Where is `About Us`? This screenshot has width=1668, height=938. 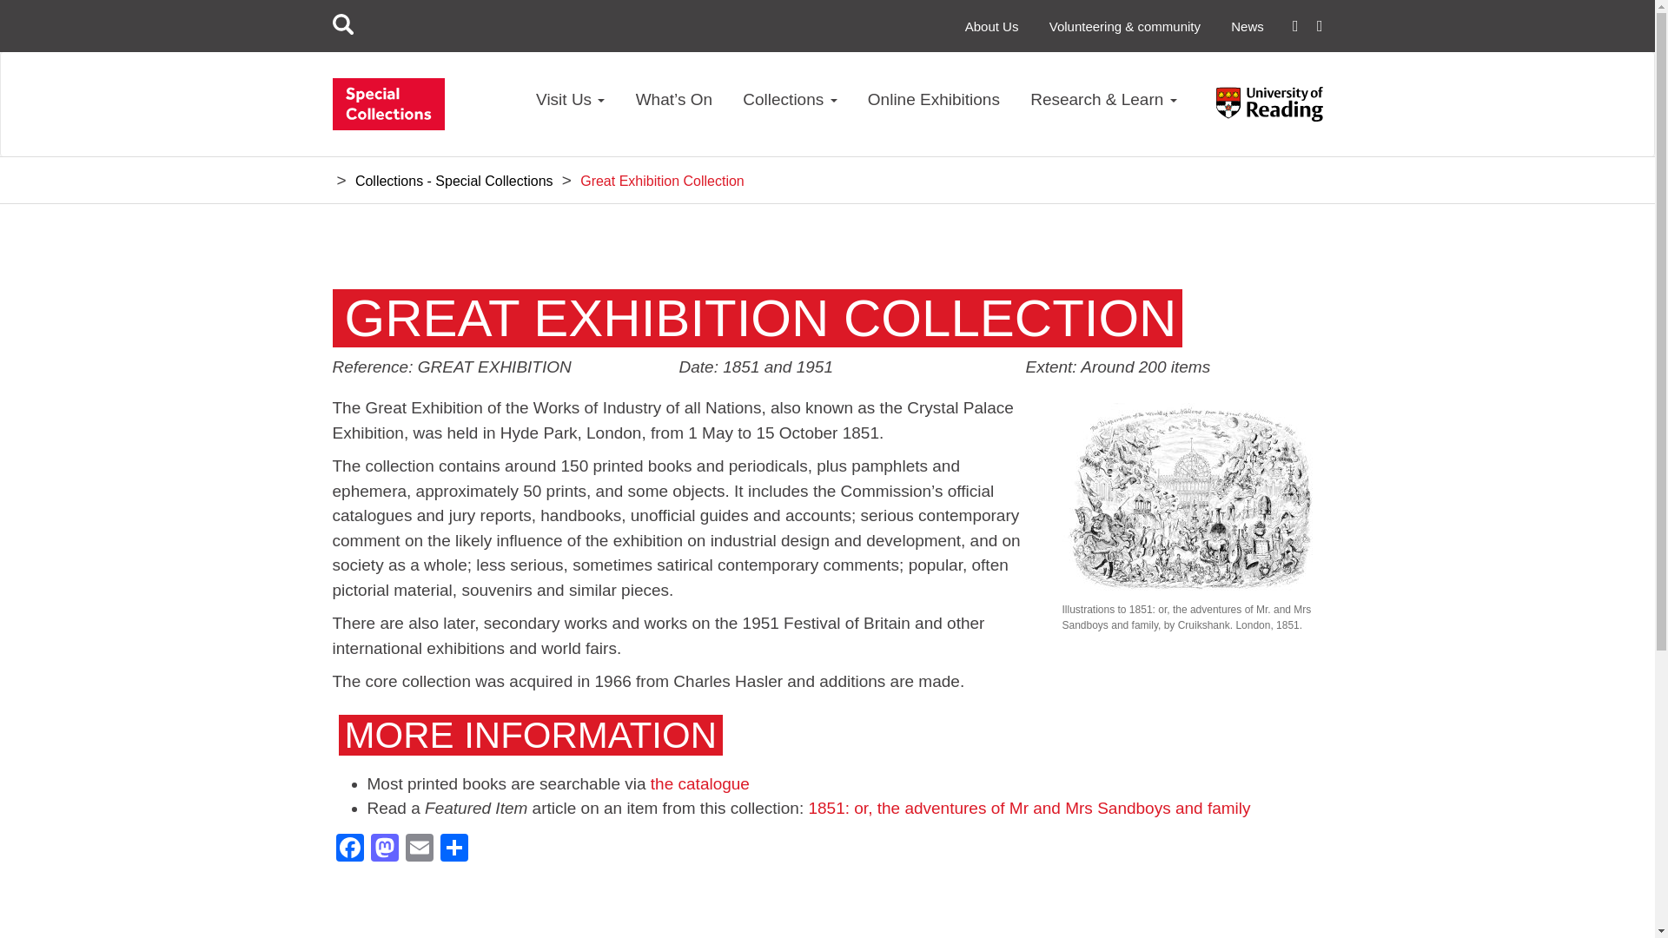
About Us is located at coordinates (992, 26).